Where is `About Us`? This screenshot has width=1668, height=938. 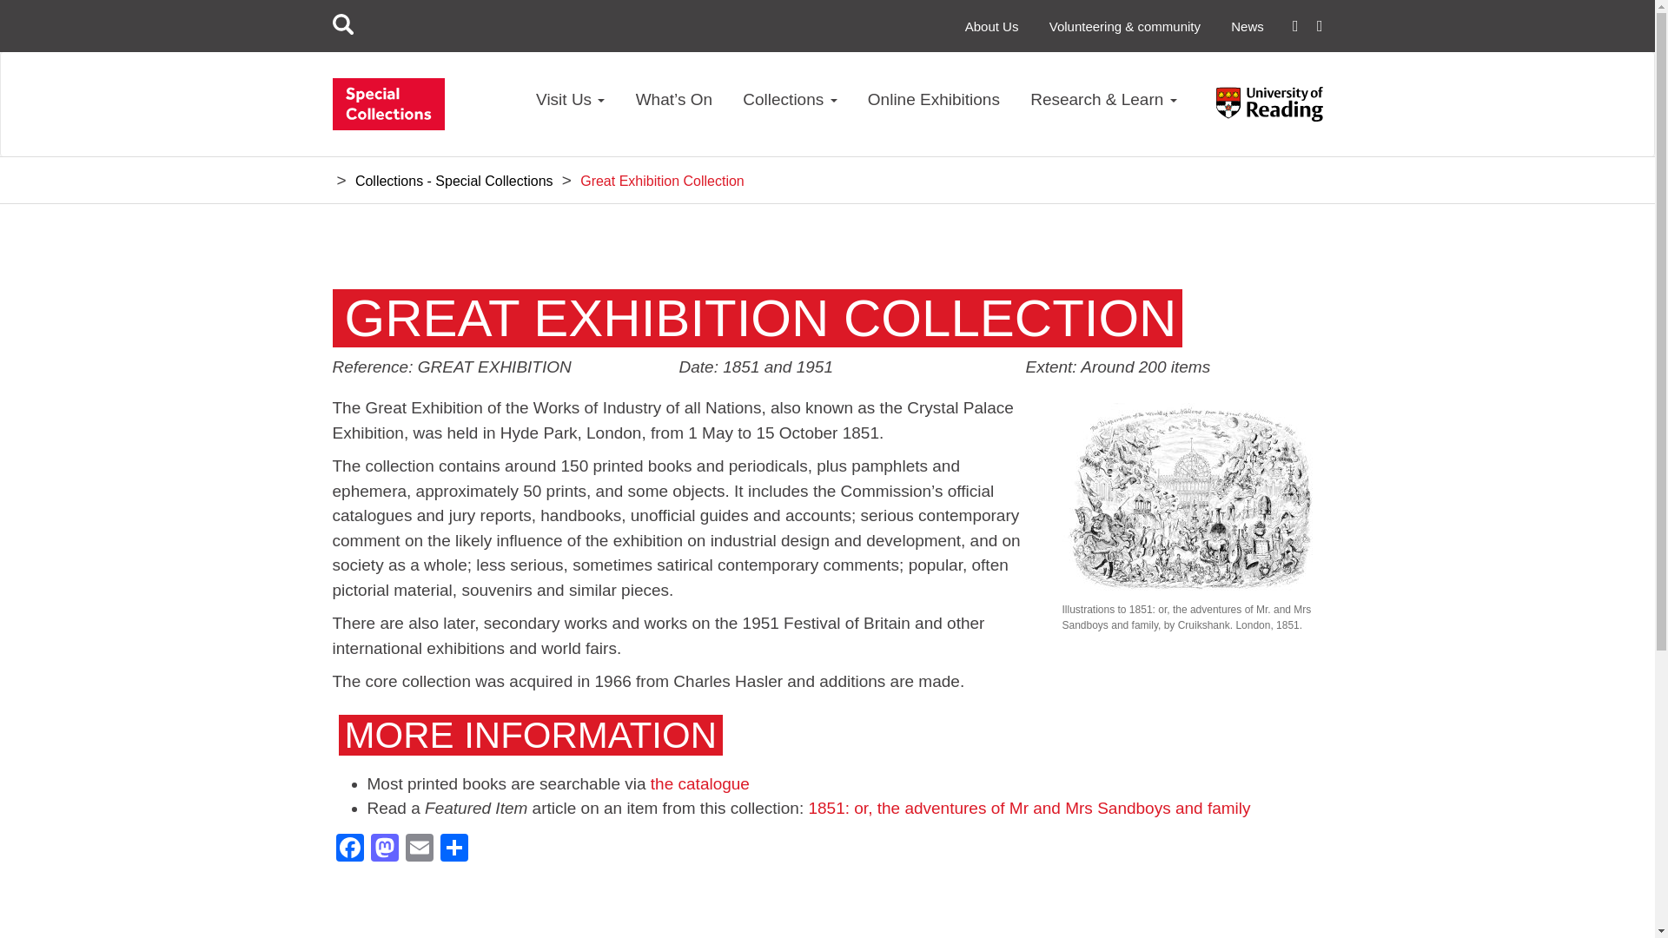
About Us is located at coordinates (992, 26).